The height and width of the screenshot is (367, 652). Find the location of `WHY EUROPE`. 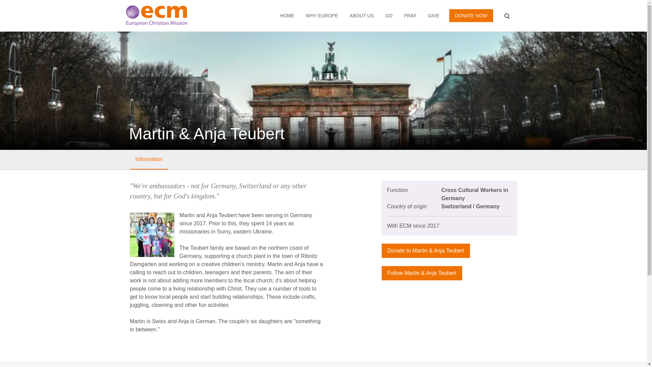

WHY EUROPE is located at coordinates (322, 16).